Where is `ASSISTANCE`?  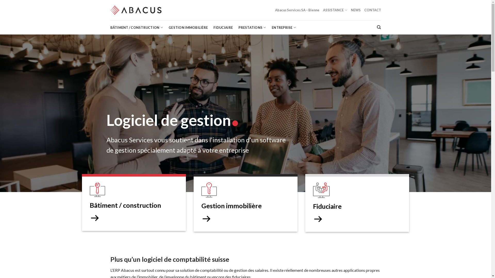 ASSISTANCE is located at coordinates (335, 10).